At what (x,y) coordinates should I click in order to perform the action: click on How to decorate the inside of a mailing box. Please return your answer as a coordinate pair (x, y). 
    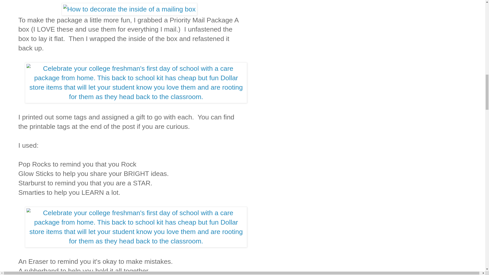
    Looking at the image, I should click on (129, 9).